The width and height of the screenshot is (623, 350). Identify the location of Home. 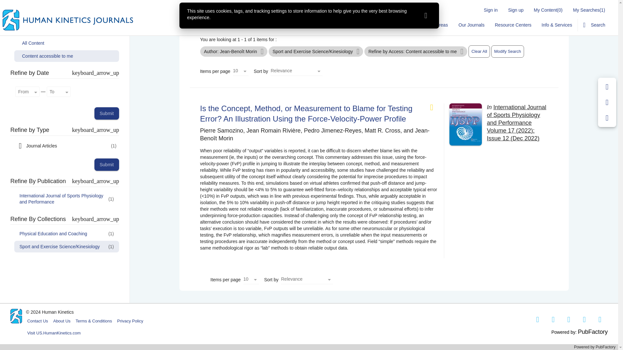
(318, 25).